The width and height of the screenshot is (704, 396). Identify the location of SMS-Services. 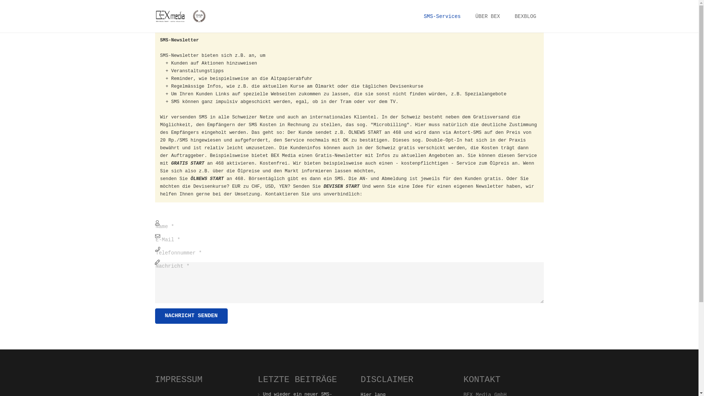
(442, 16).